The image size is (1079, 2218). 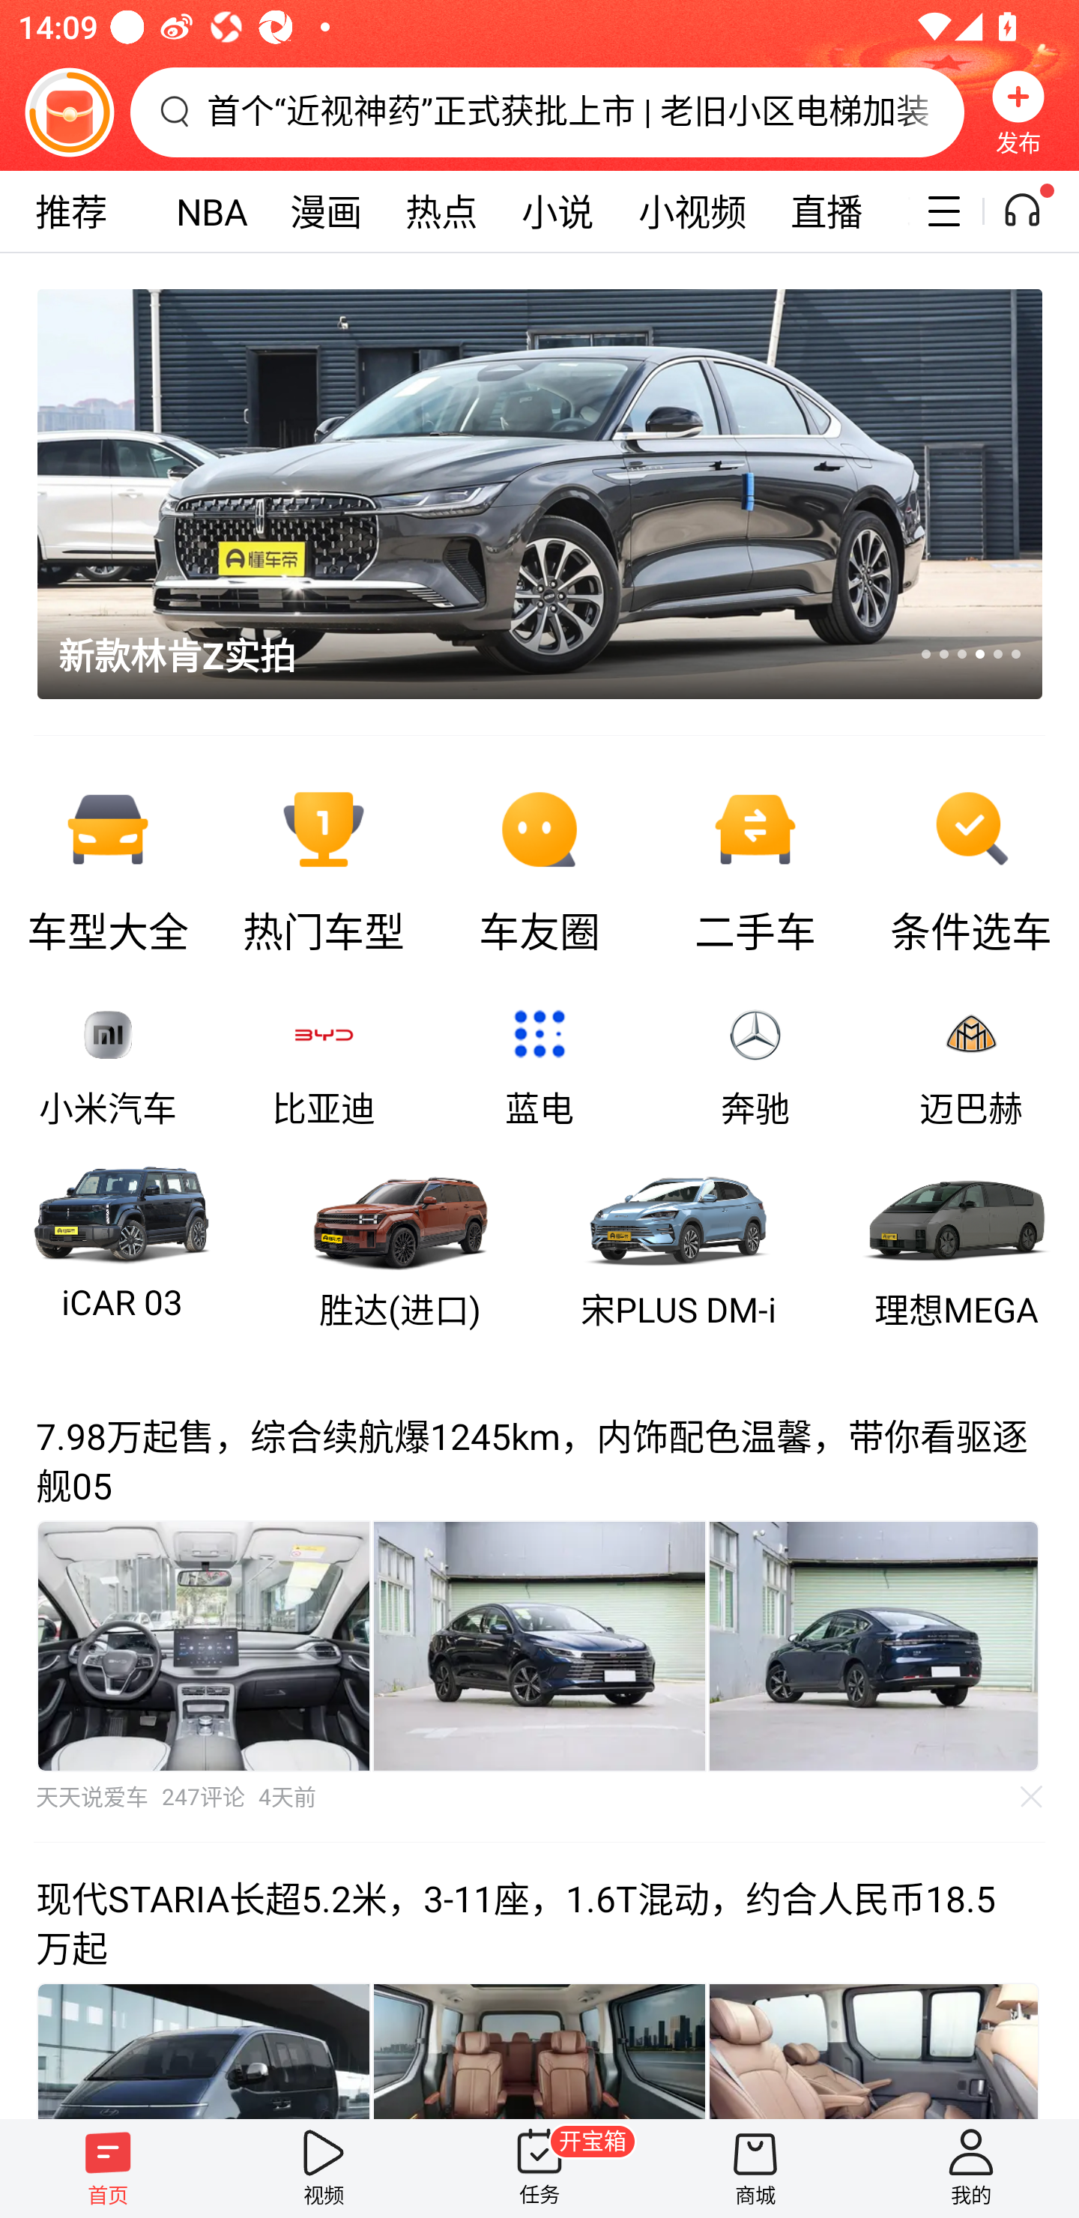 I want to click on 车友圈按钮, so click(x=539, y=866).